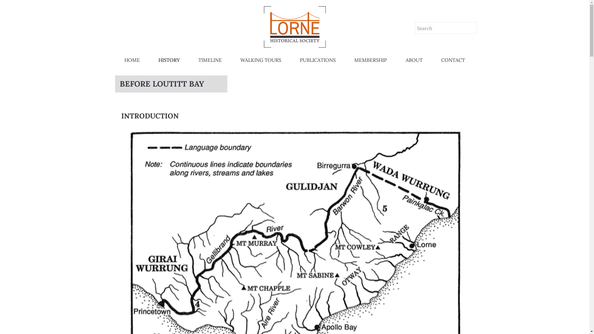  Describe the element at coordinates (453, 60) in the screenshot. I see `CONTACT` at that location.